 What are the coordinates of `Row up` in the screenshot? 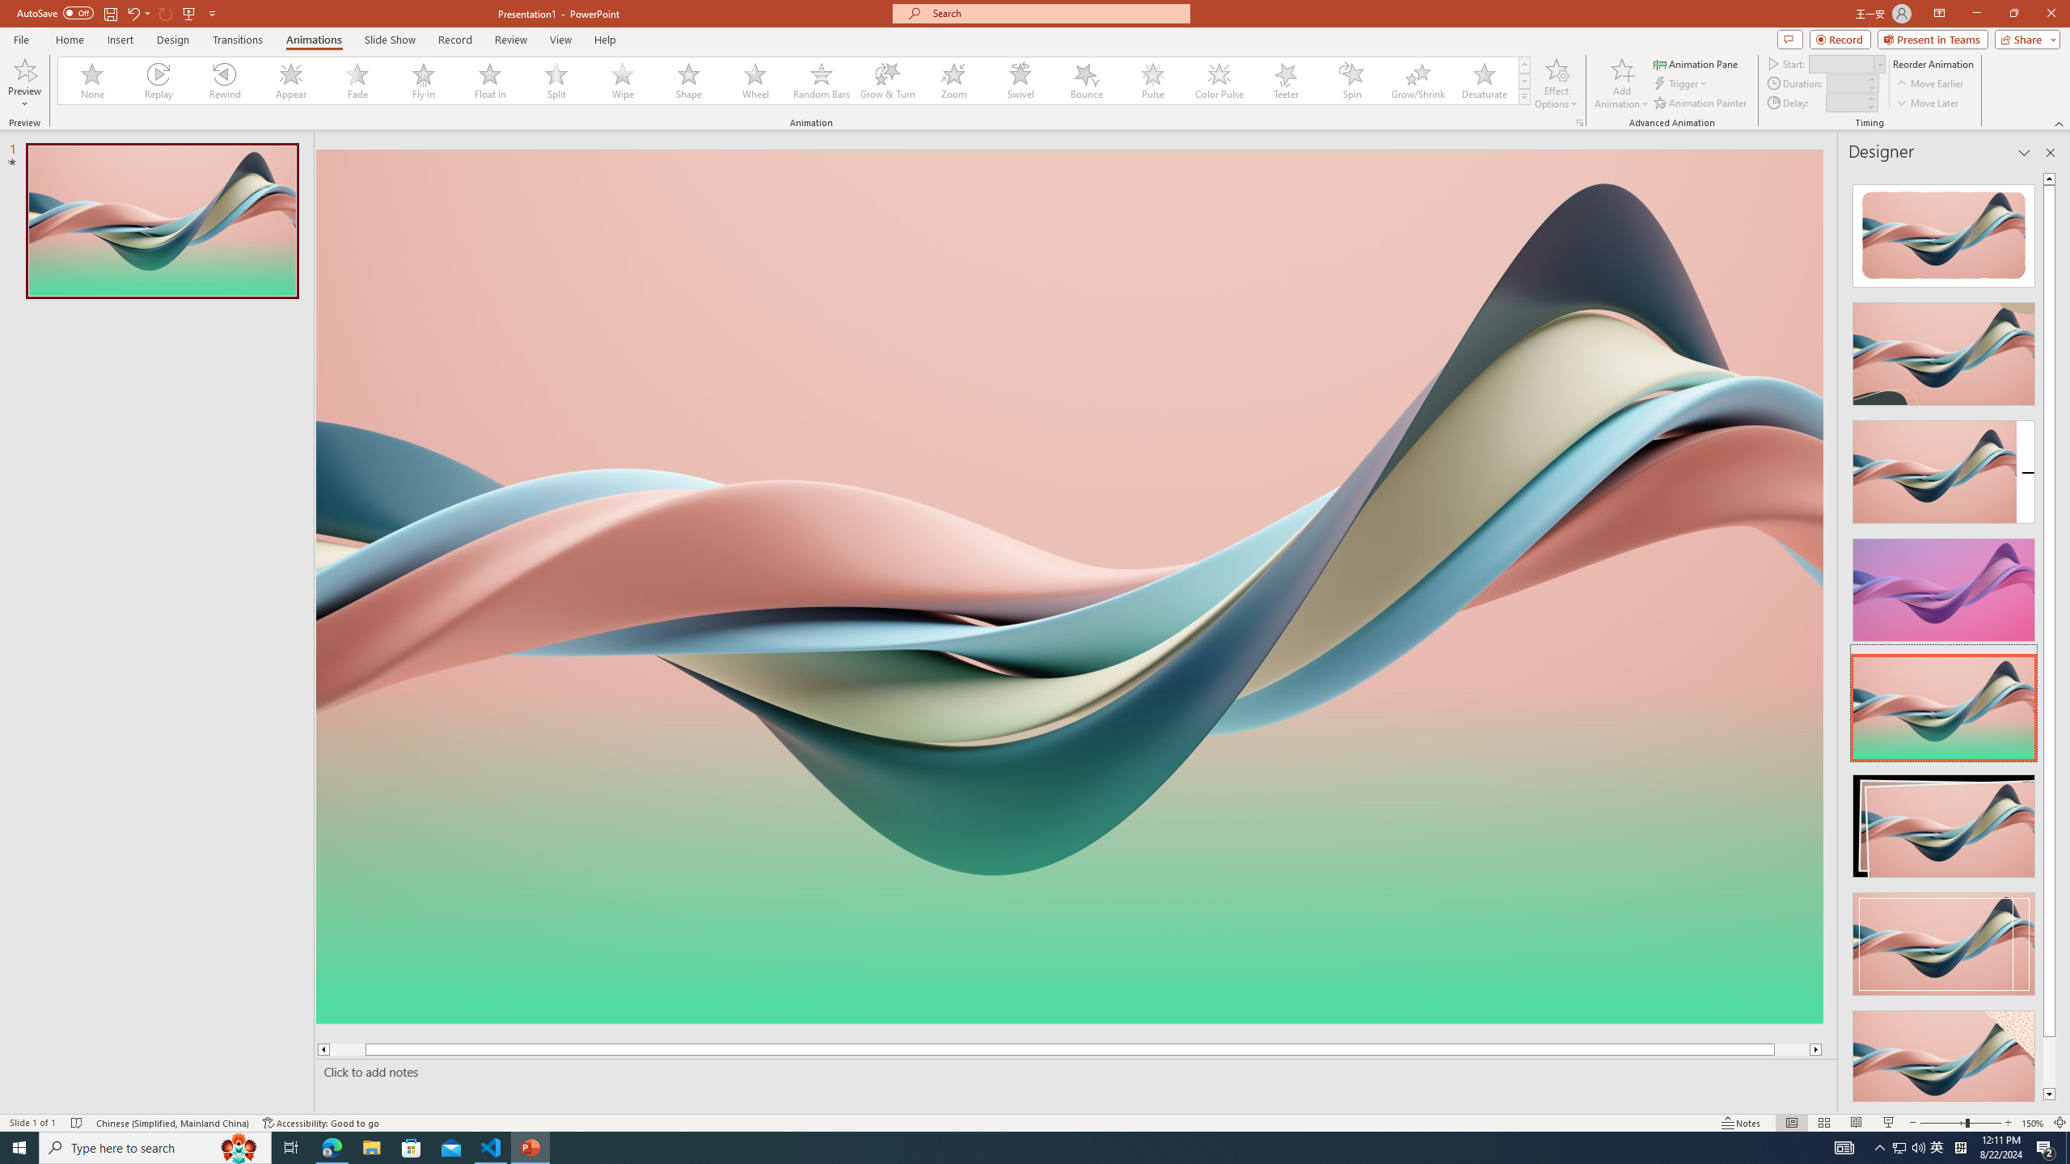 It's located at (1524, 65).